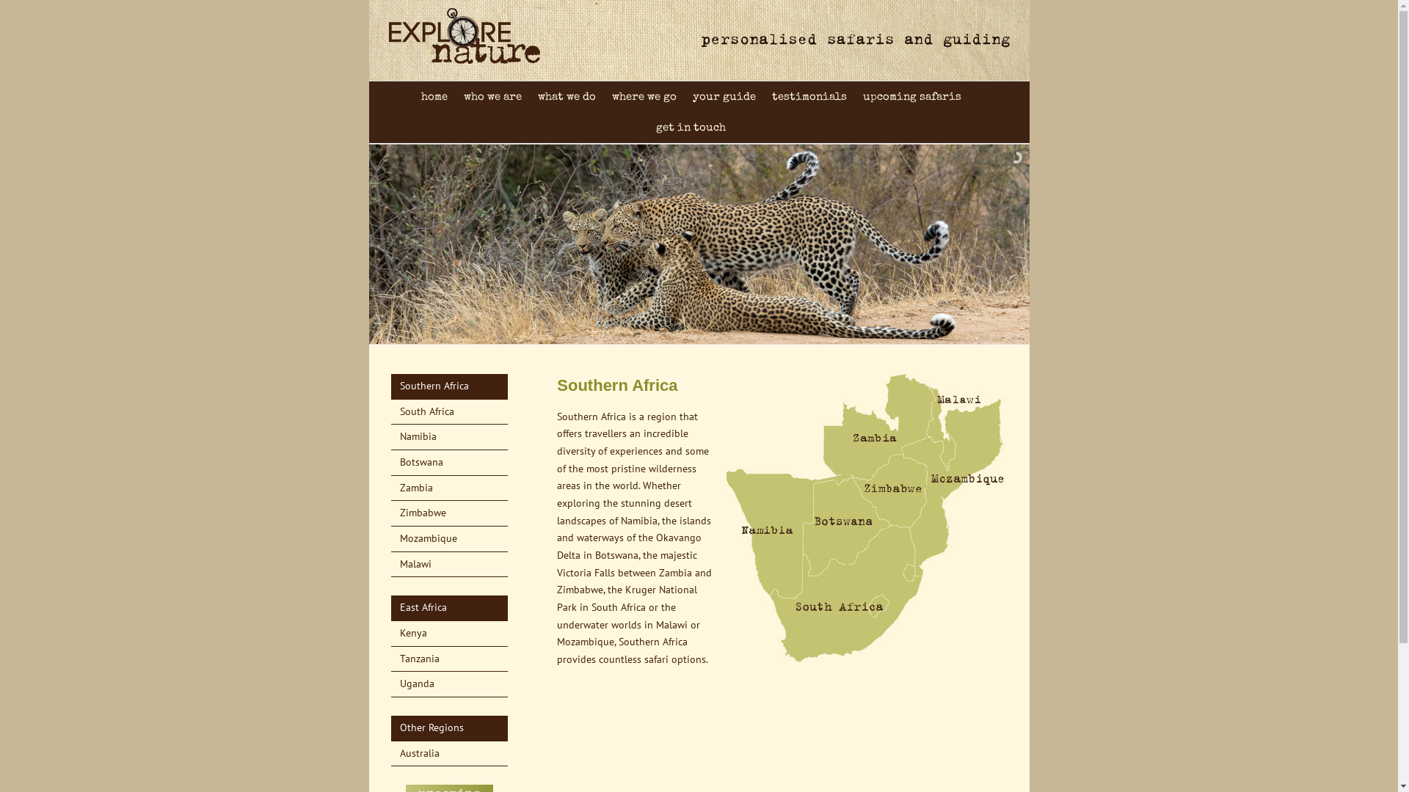 This screenshot has width=1409, height=792. Describe the element at coordinates (419, 752) in the screenshot. I see `Australia` at that location.